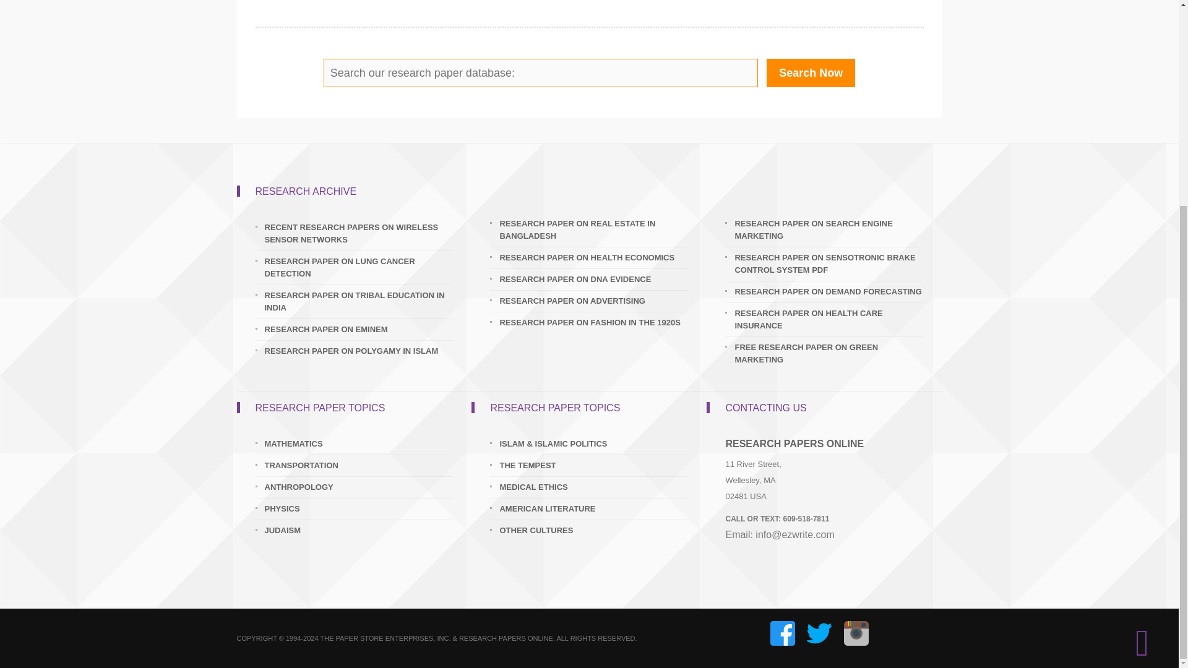 The width and height of the screenshot is (1188, 668). I want to click on RESEARCH PAPER ON DEMAND FORECASTING, so click(828, 292).